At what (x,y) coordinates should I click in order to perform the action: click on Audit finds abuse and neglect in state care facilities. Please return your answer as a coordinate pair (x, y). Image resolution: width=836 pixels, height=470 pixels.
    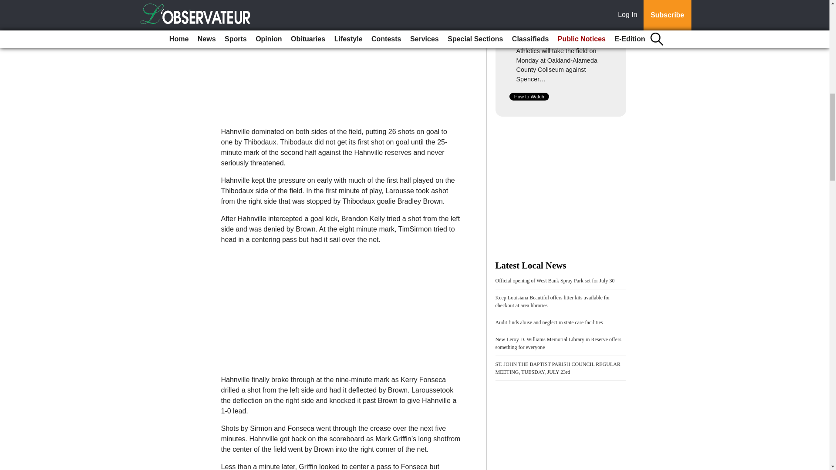
    Looking at the image, I should click on (549, 322).